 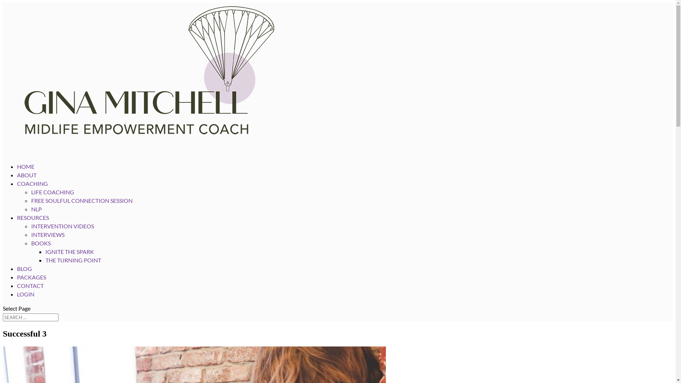 I want to click on HOME, so click(x=26, y=174).